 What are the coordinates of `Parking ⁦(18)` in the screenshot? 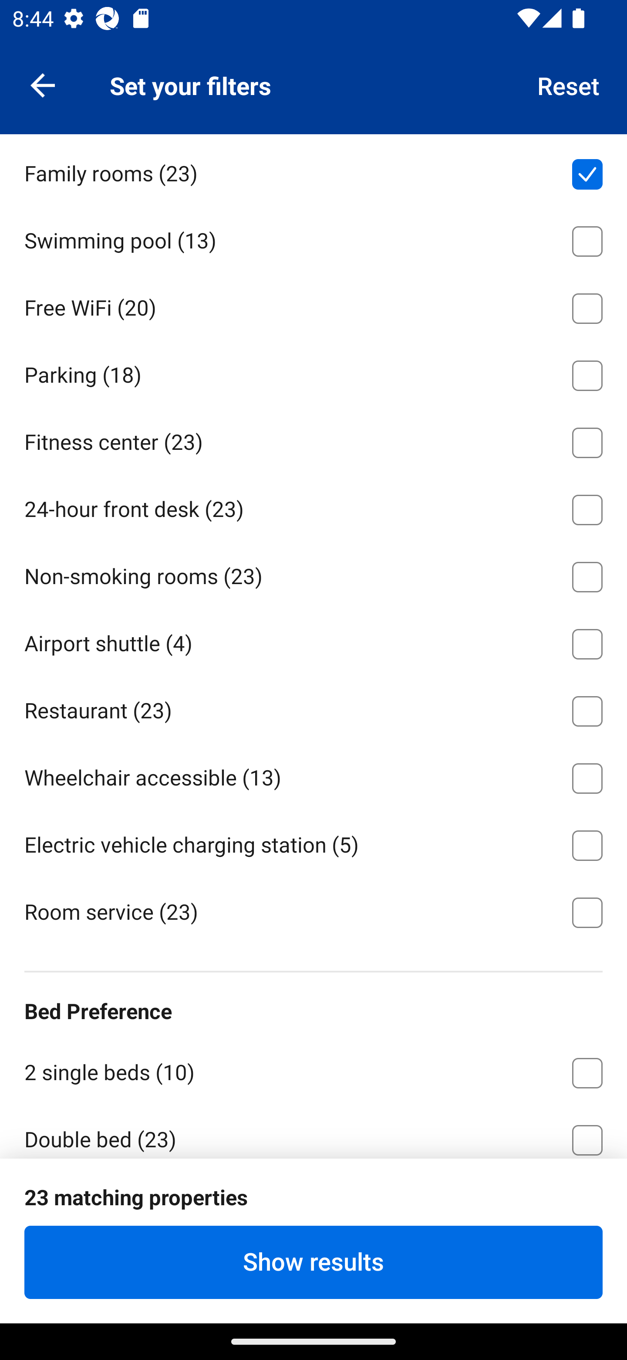 It's located at (313, 372).